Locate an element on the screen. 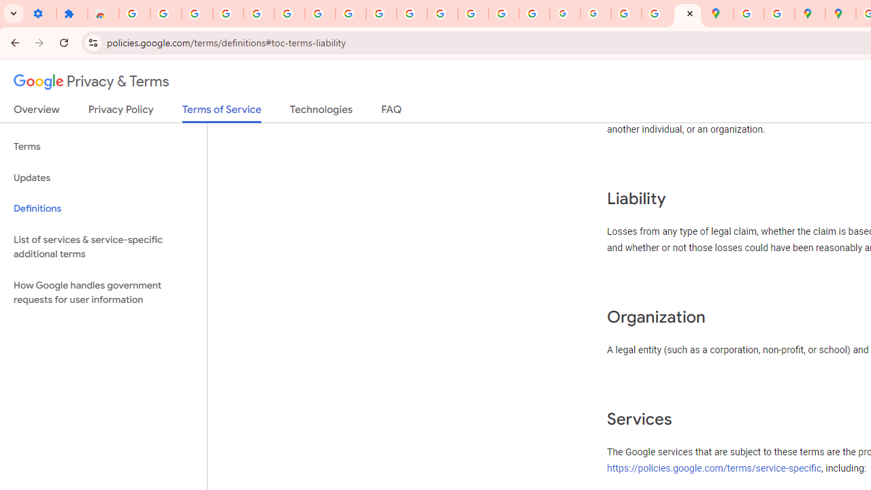  List of services & service-specific additional terms is located at coordinates (103, 246).